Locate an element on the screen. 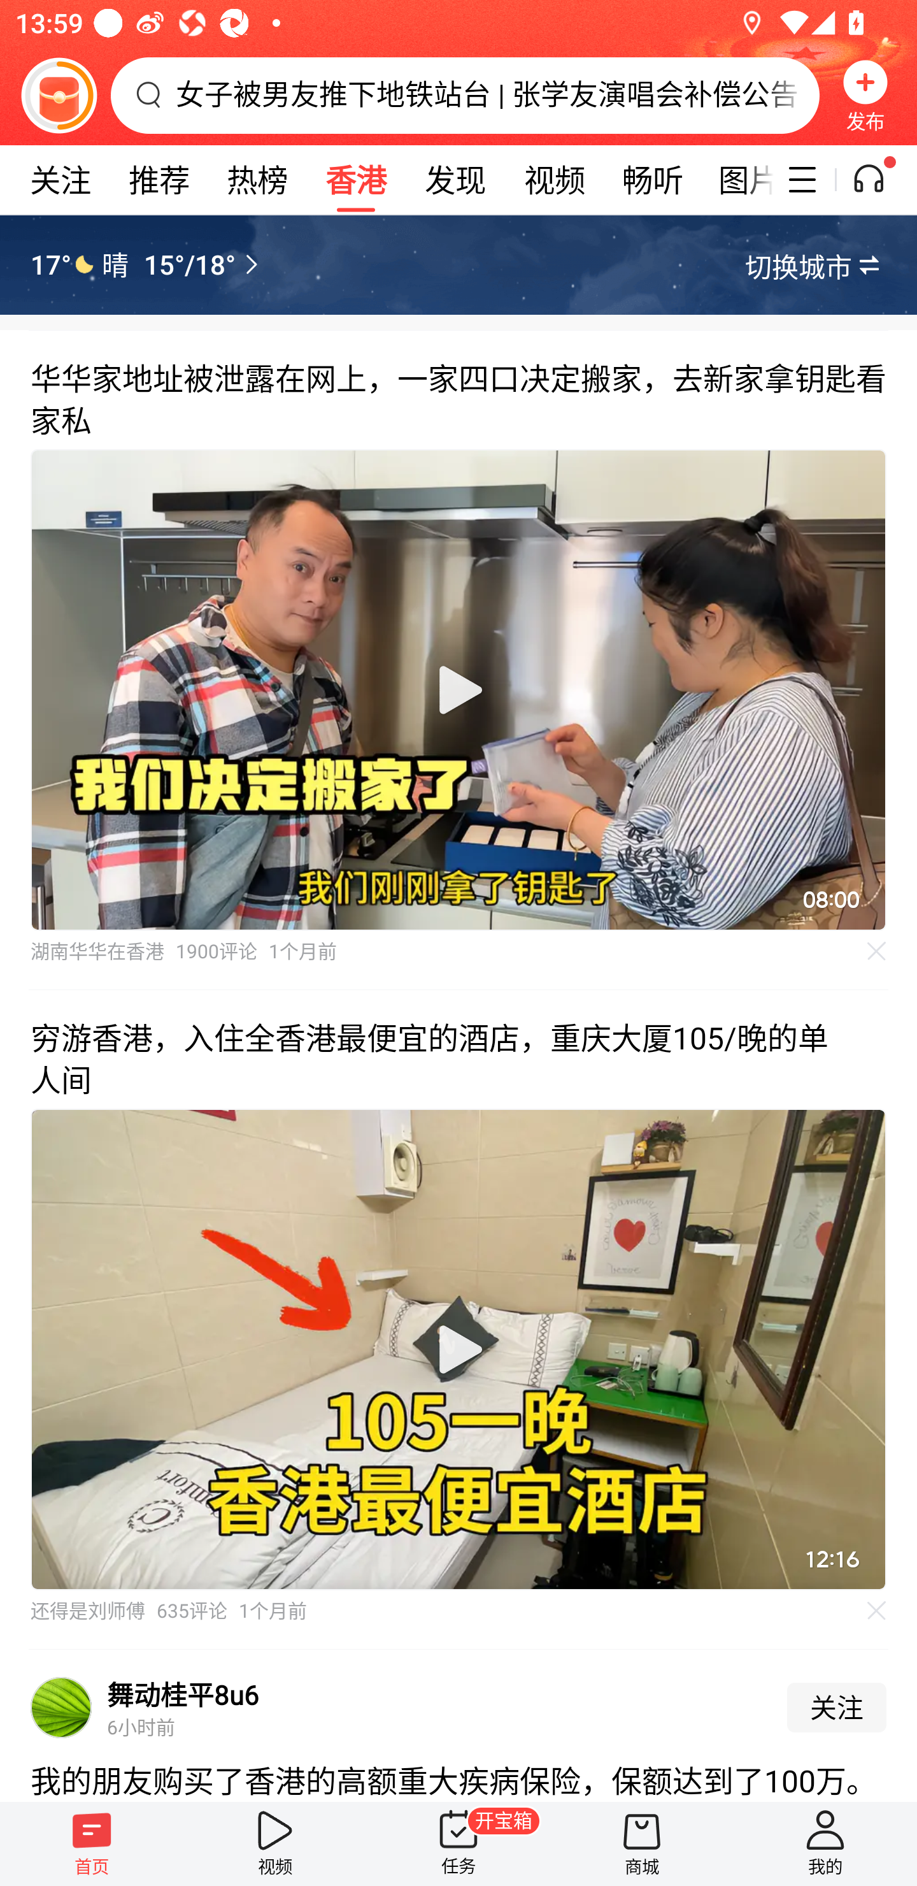  畅听 is located at coordinates (652, 180).